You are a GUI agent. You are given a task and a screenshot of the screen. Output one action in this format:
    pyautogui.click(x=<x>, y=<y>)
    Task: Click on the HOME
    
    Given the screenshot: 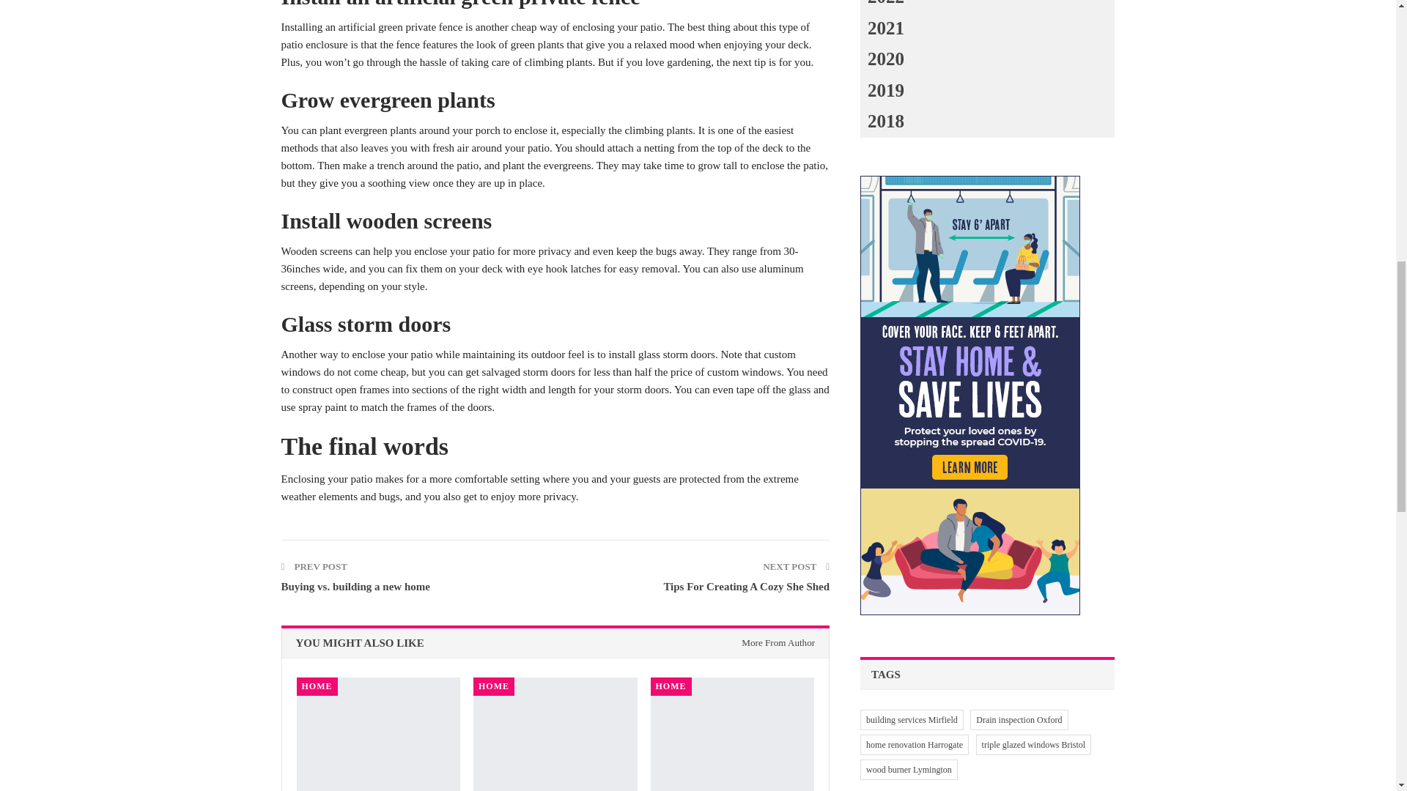 What is the action you would take?
    pyautogui.click(x=317, y=686)
    